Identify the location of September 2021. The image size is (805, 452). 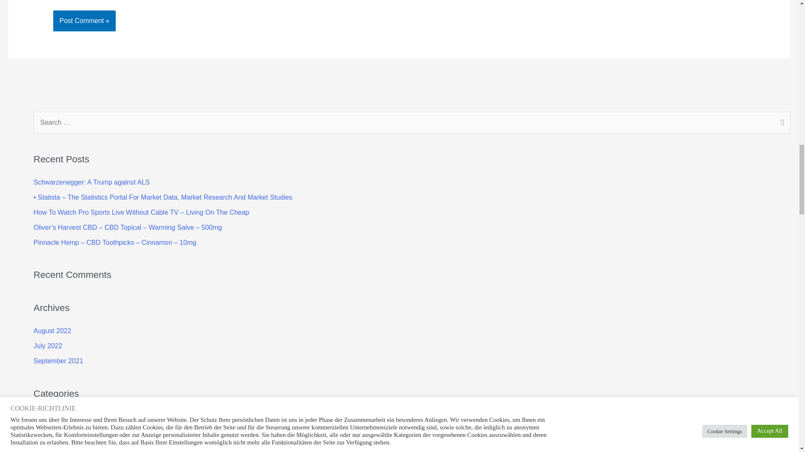
(58, 361).